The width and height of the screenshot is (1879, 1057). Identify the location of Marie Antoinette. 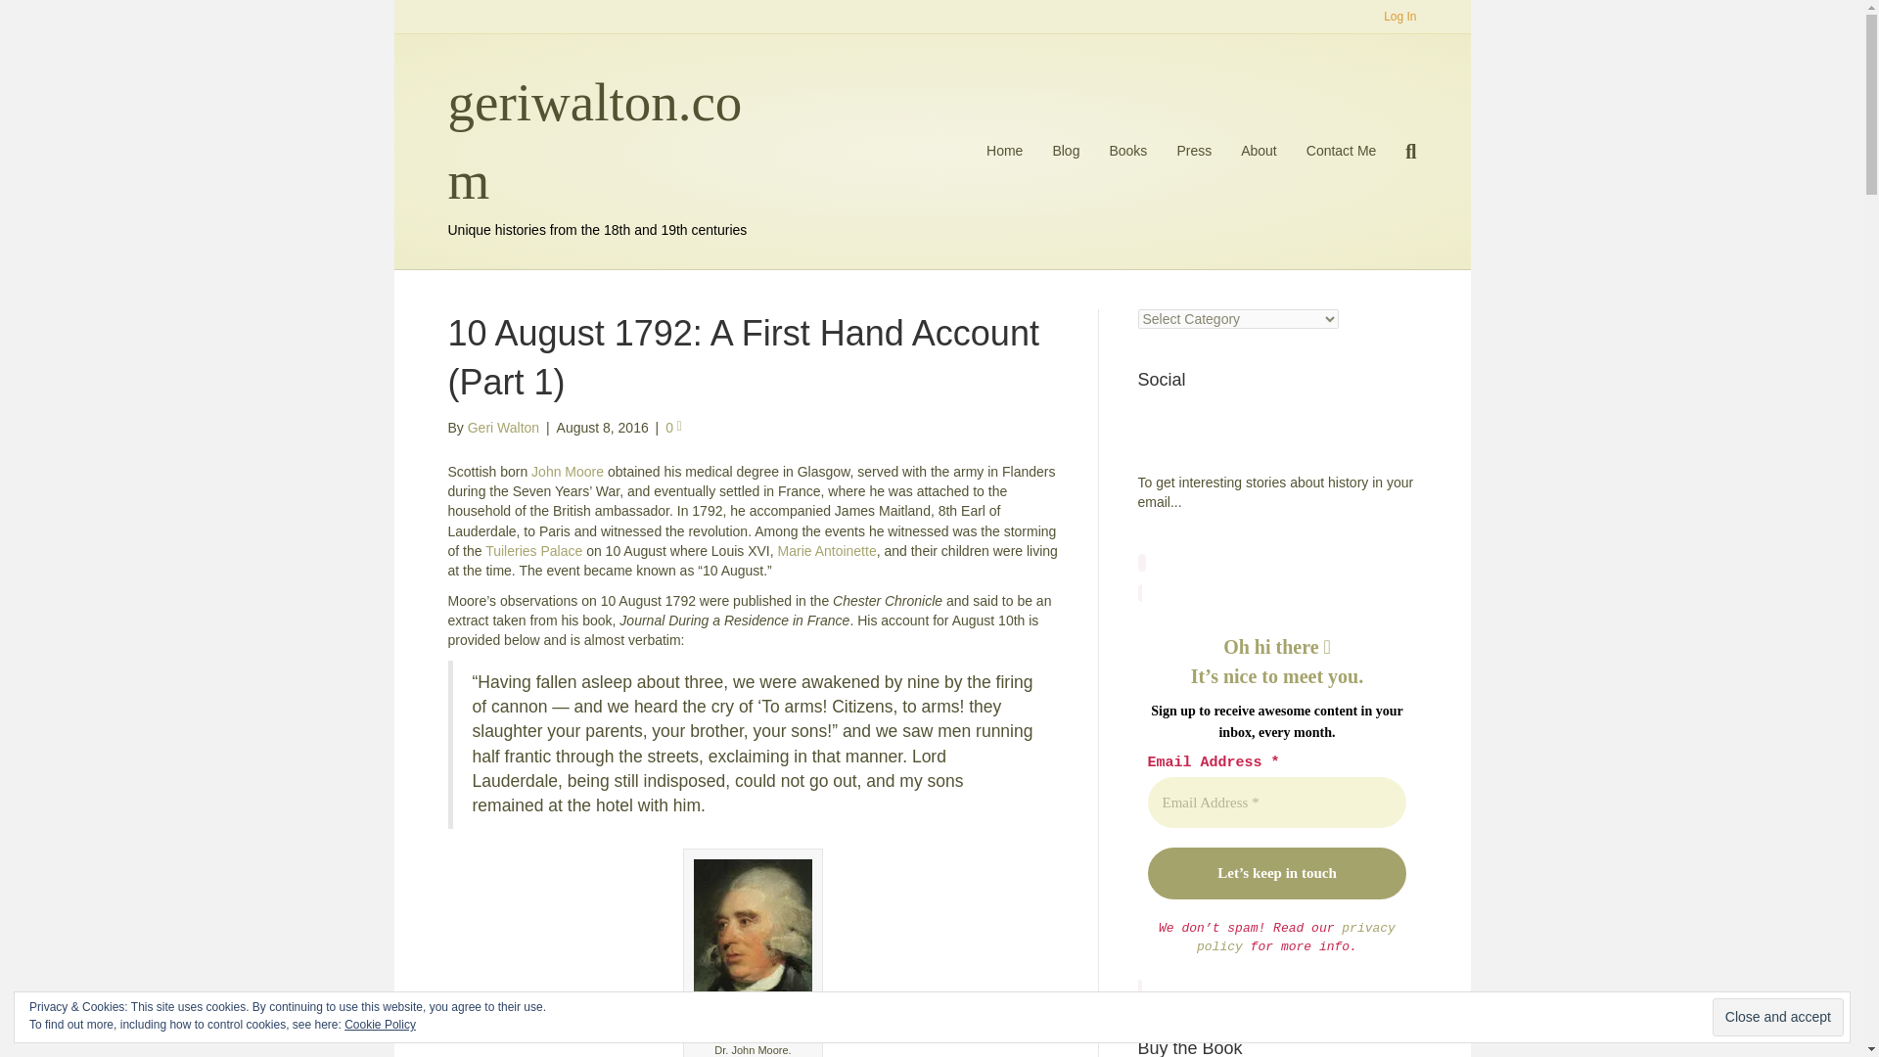
(827, 551).